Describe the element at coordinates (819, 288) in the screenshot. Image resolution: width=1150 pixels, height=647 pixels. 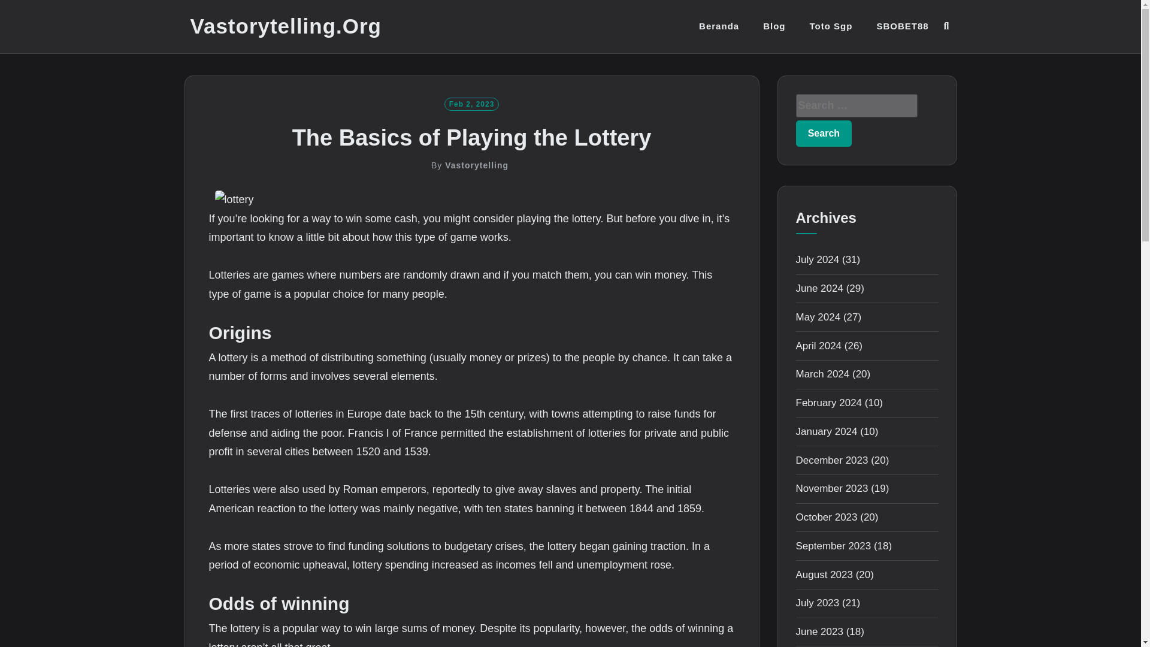
I see `June 2024` at that location.